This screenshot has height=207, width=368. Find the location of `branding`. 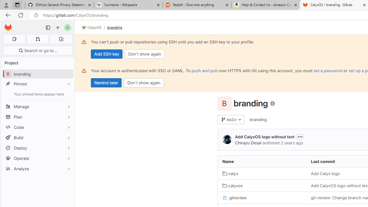

branding is located at coordinates (258, 119).